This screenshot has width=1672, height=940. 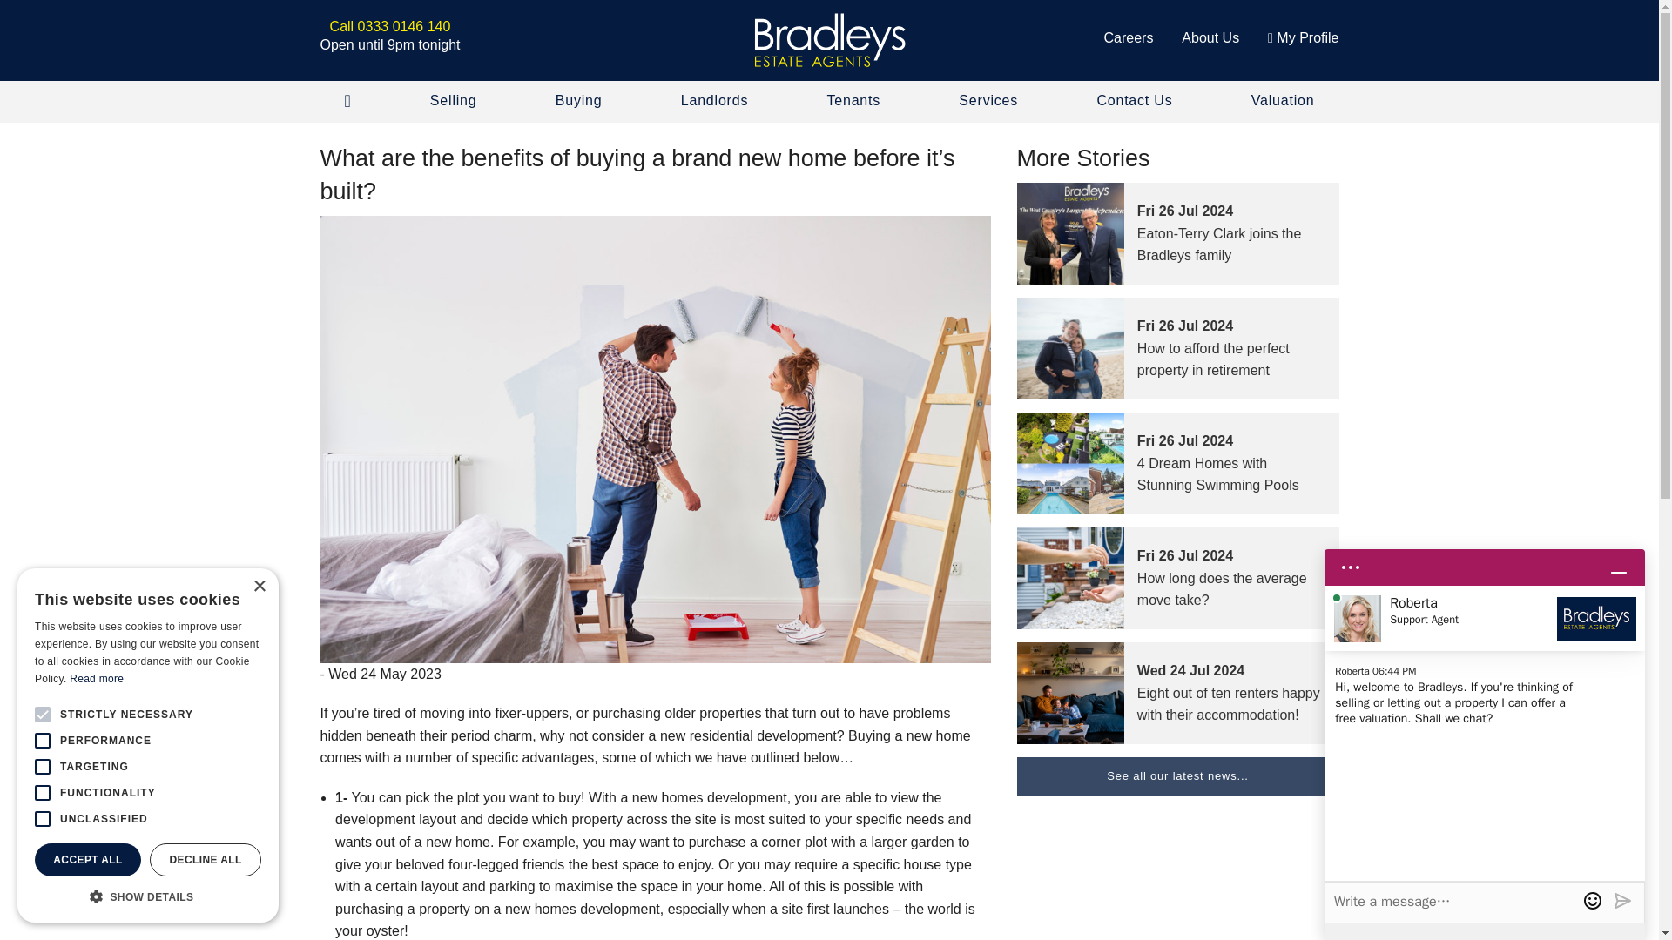 I want to click on Careers, so click(x=1129, y=37).